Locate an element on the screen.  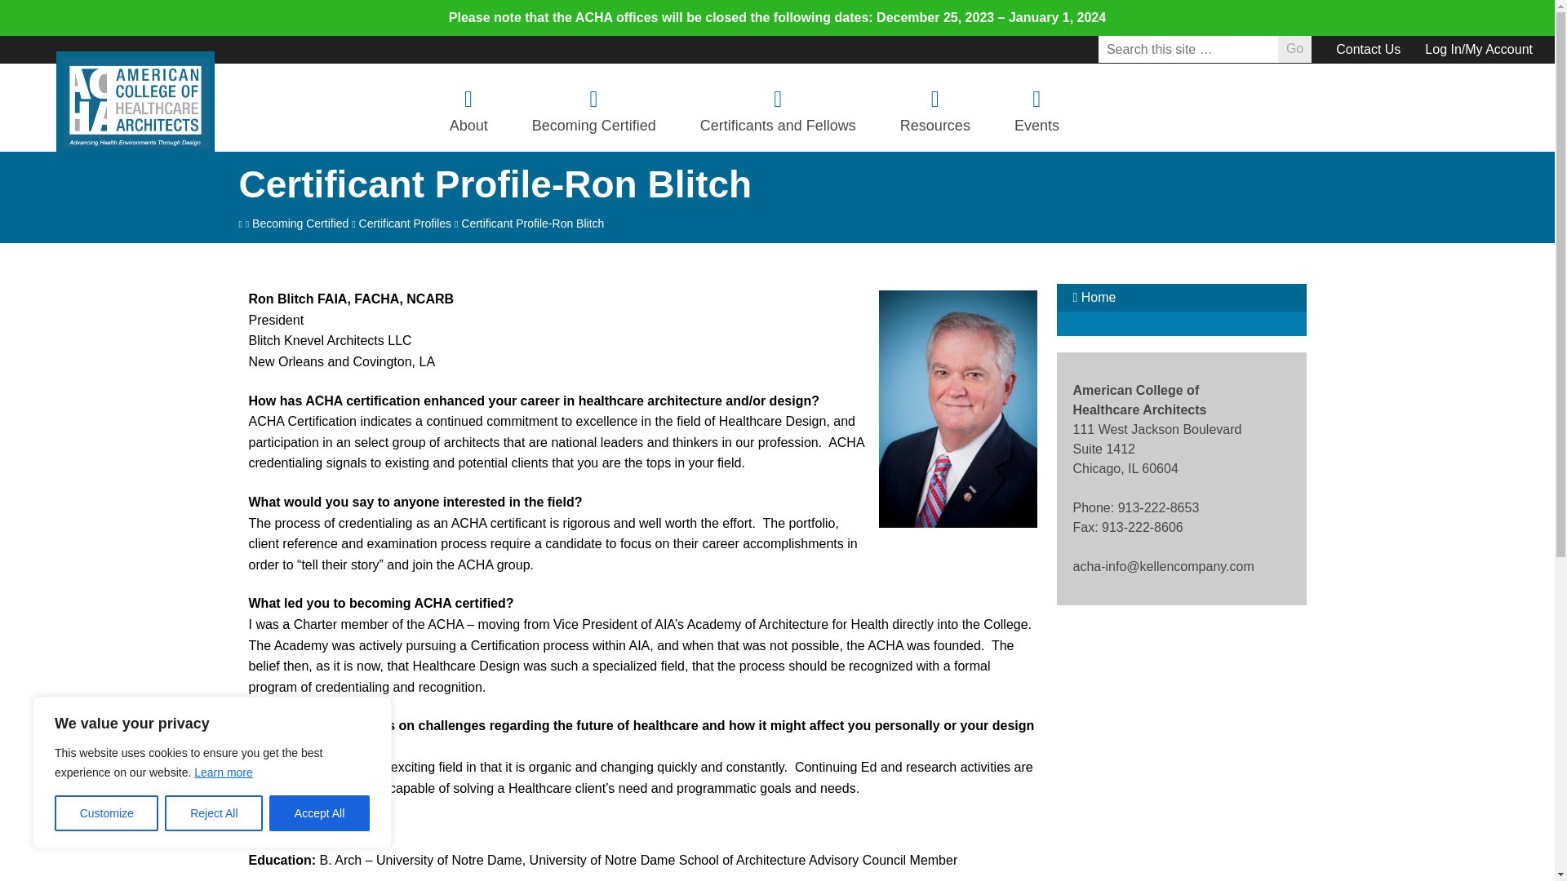
Contact Us is located at coordinates (1368, 49).